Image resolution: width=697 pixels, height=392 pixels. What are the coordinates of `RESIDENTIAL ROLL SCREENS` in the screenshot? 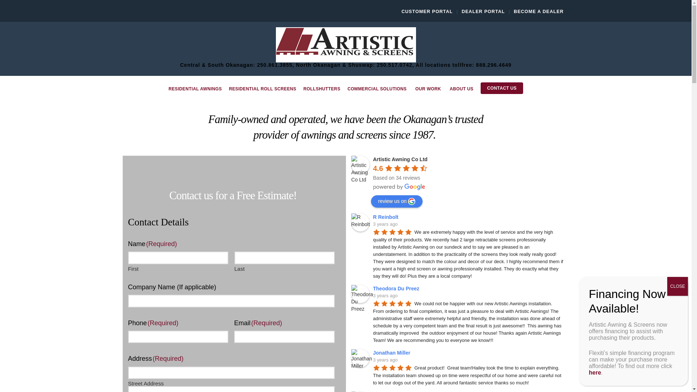 It's located at (262, 93).